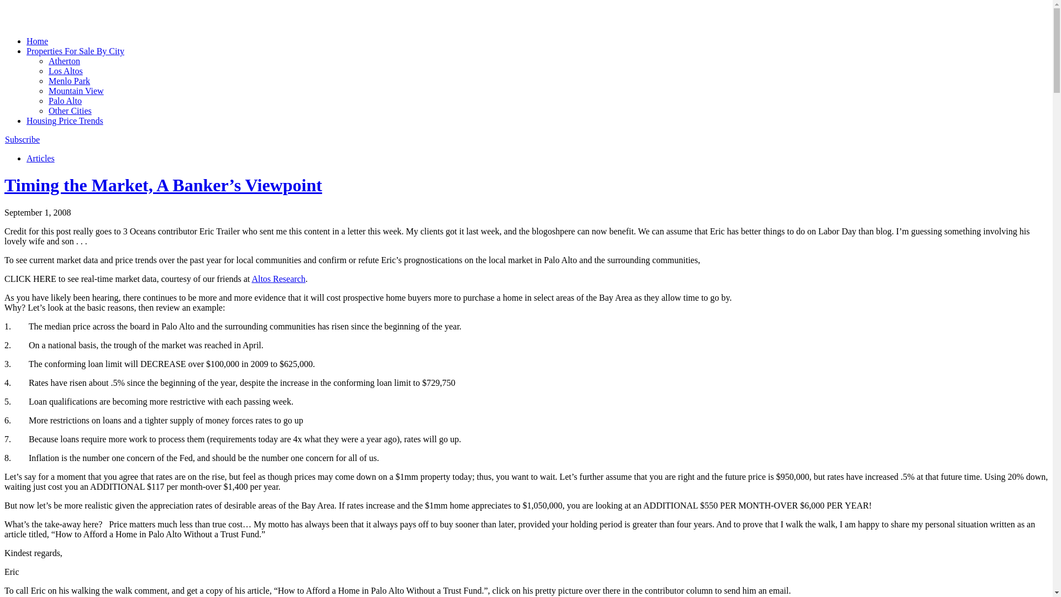 This screenshot has height=597, width=1061. What do you see at coordinates (22, 139) in the screenshot?
I see `Subscribe` at bounding box center [22, 139].